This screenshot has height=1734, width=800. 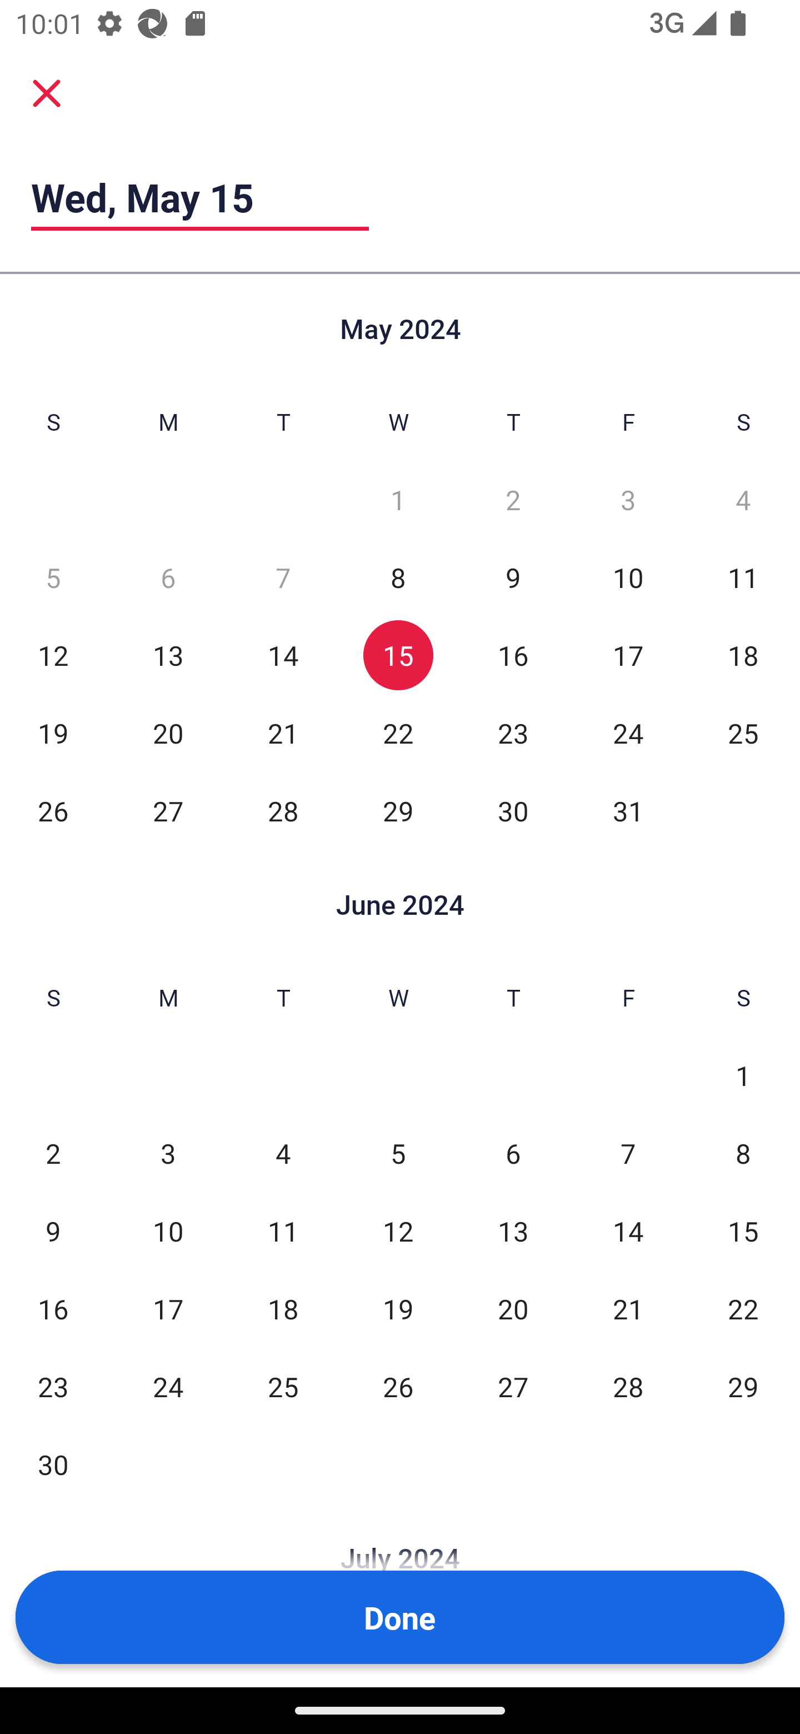 What do you see at coordinates (168, 1154) in the screenshot?
I see `3 Mon, Jun 3, Not Selected` at bounding box center [168, 1154].